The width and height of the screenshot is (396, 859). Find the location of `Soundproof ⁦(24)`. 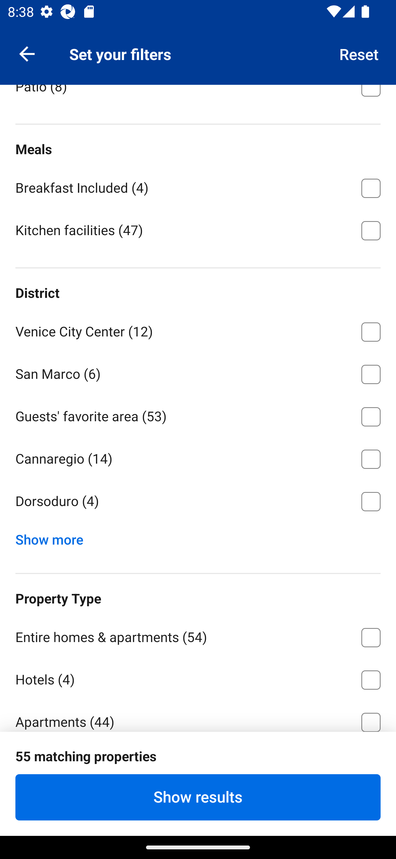

Soundproof ⁦(24) is located at coordinates (198, 42).